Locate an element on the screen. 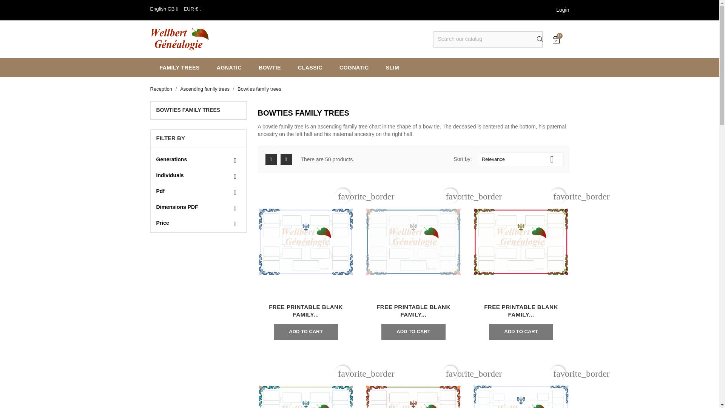 The height and width of the screenshot is (408, 725). Reception is located at coordinates (162, 89).